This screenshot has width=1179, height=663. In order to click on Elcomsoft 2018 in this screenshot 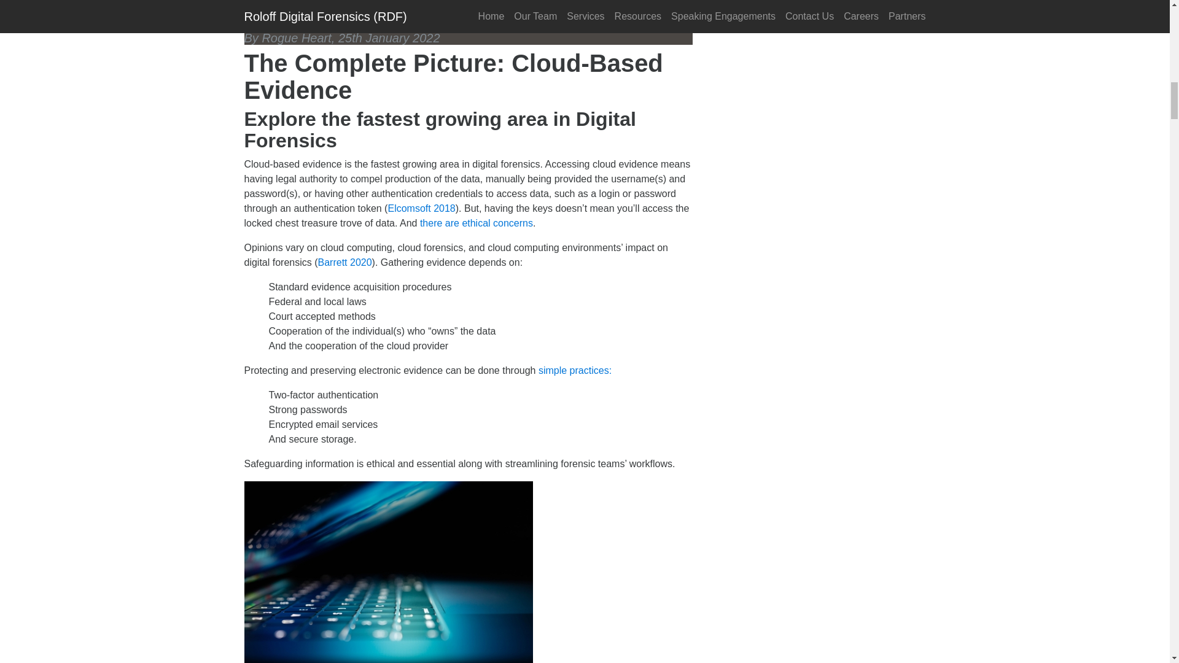, I will do `click(421, 207)`.